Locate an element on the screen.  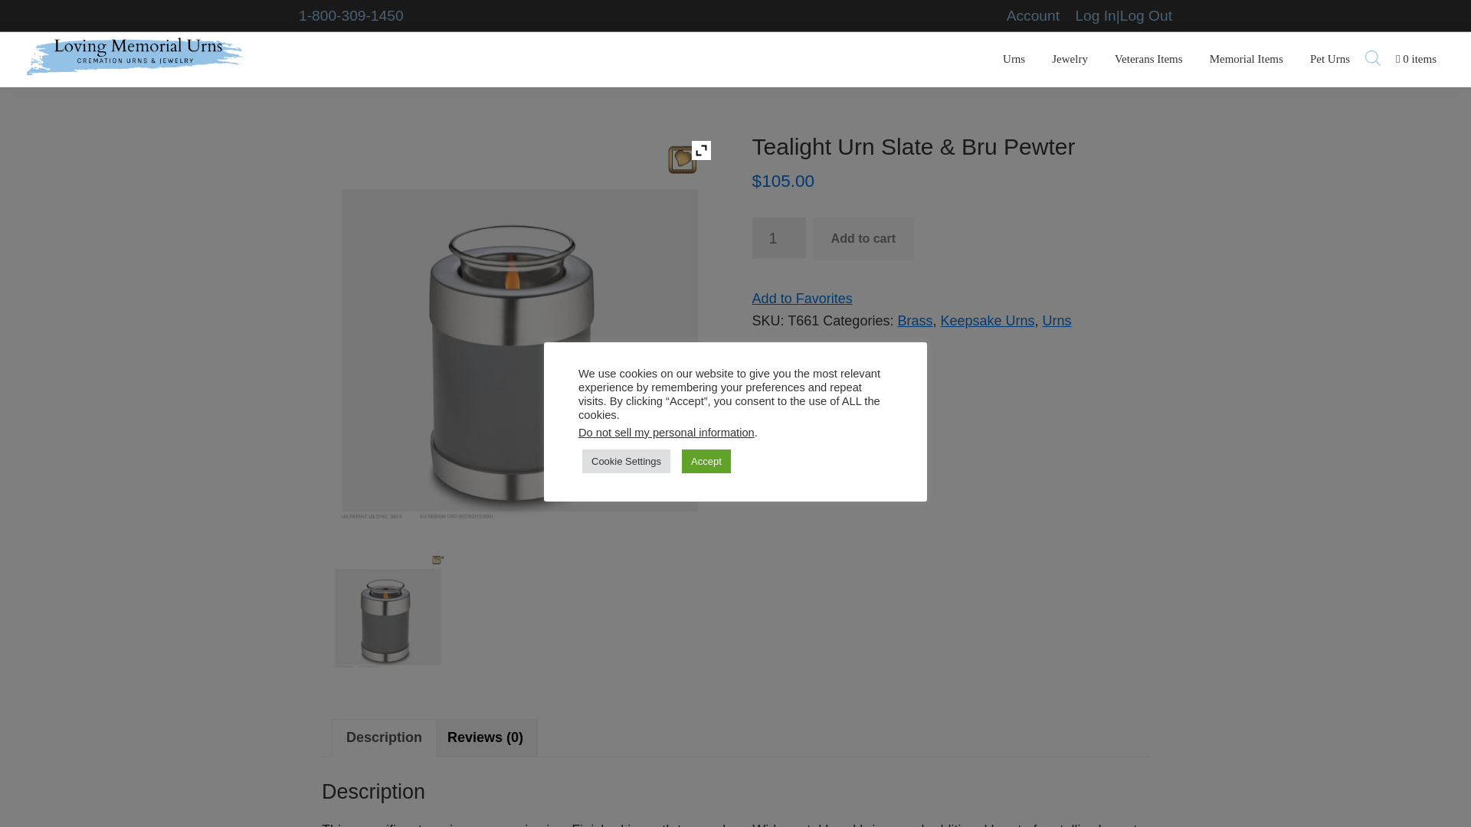
0 items is located at coordinates (1416, 60).